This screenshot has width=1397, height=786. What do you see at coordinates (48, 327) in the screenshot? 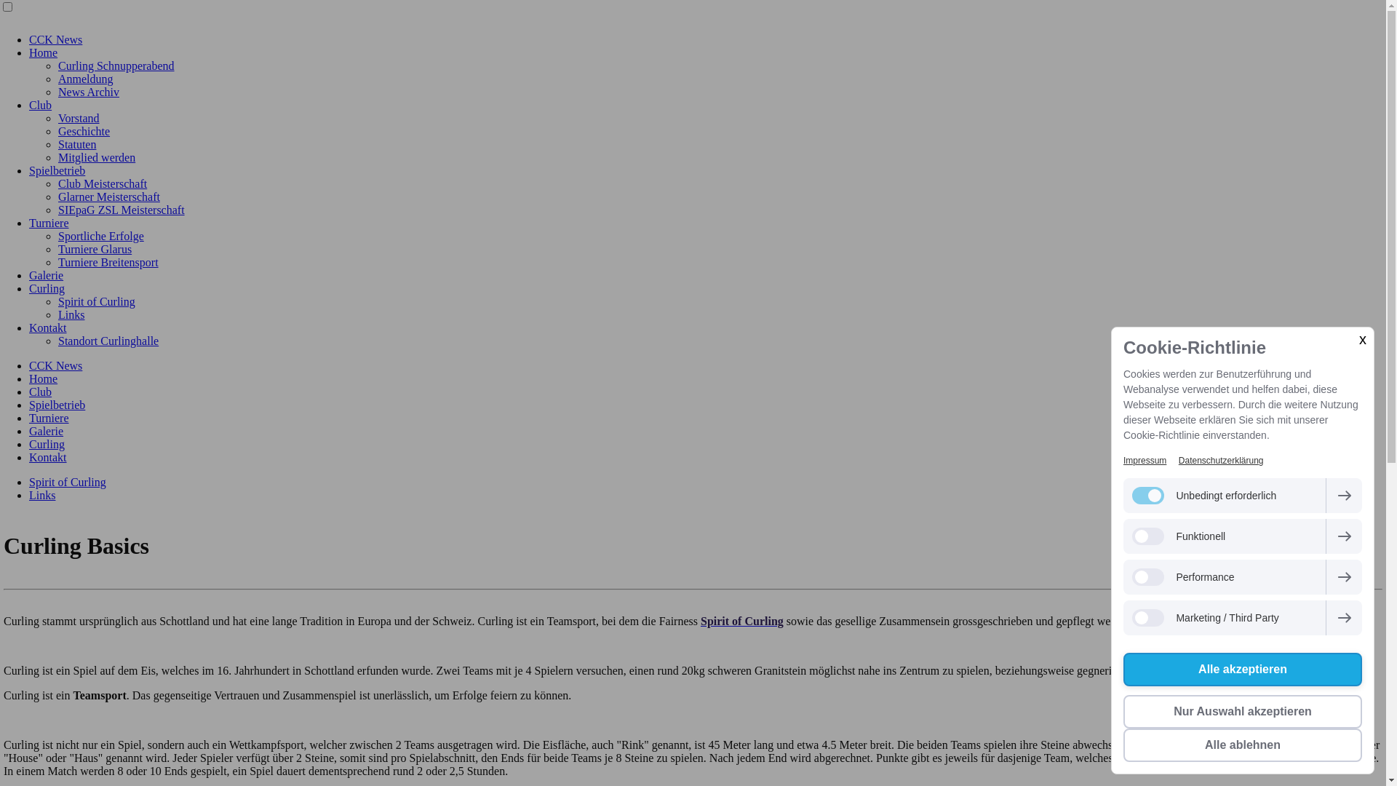
I see `Kontakt` at bounding box center [48, 327].